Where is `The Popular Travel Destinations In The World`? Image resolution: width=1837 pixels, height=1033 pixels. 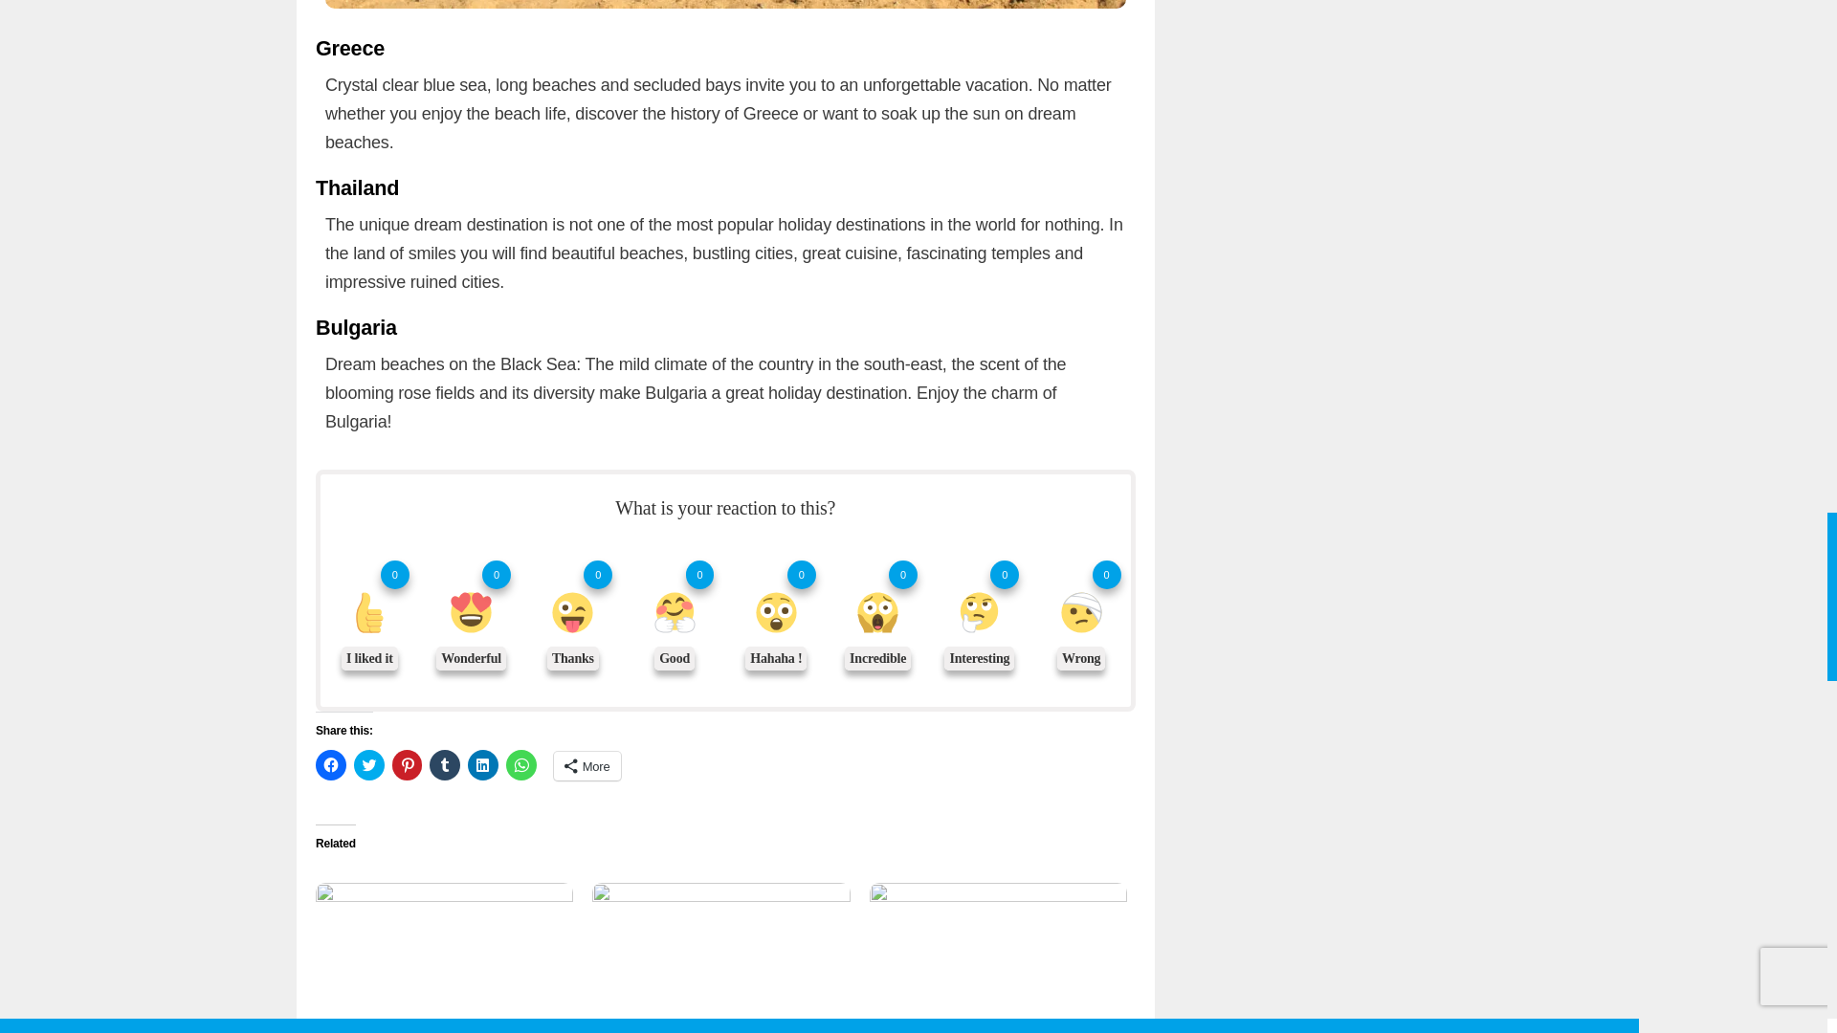
The Popular Travel Destinations In The World is located at coordinates (997, 956).